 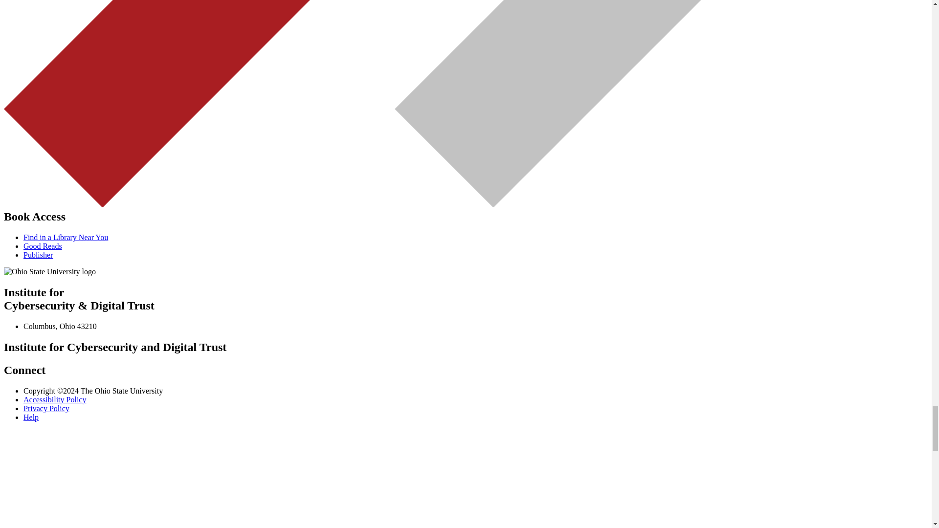 I want to click on Good Reads, so click(x=43, y=245).